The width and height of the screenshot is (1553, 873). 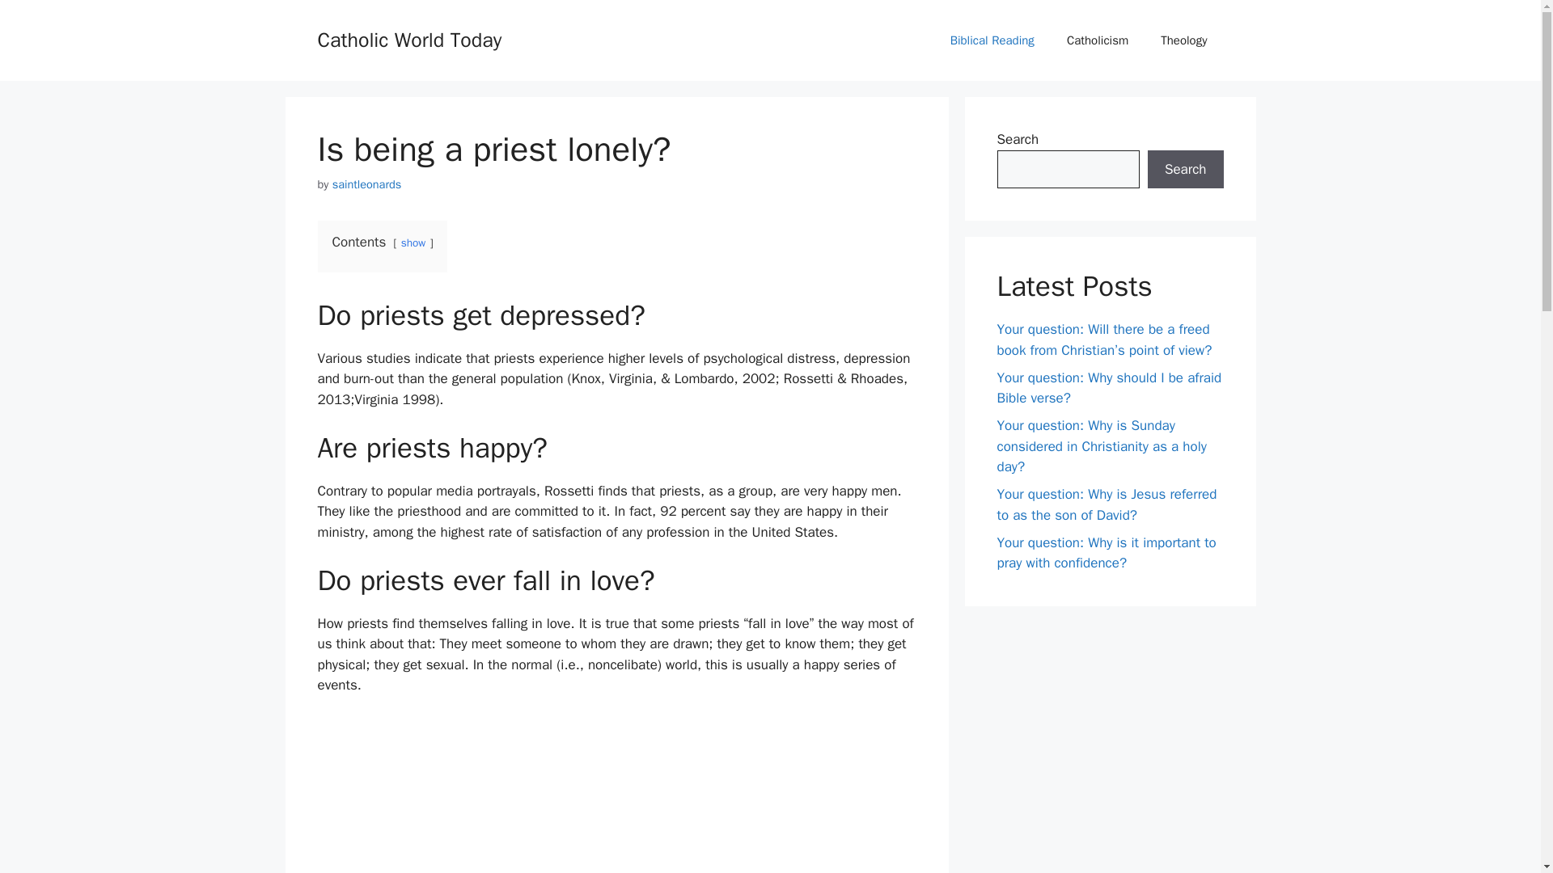 I want to click on saintleonards, so click(x=367, y=184).